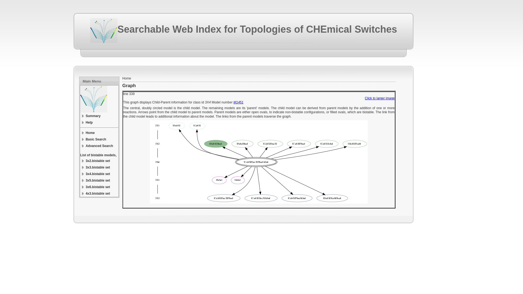  I want to click on Home, so click(99, 133).